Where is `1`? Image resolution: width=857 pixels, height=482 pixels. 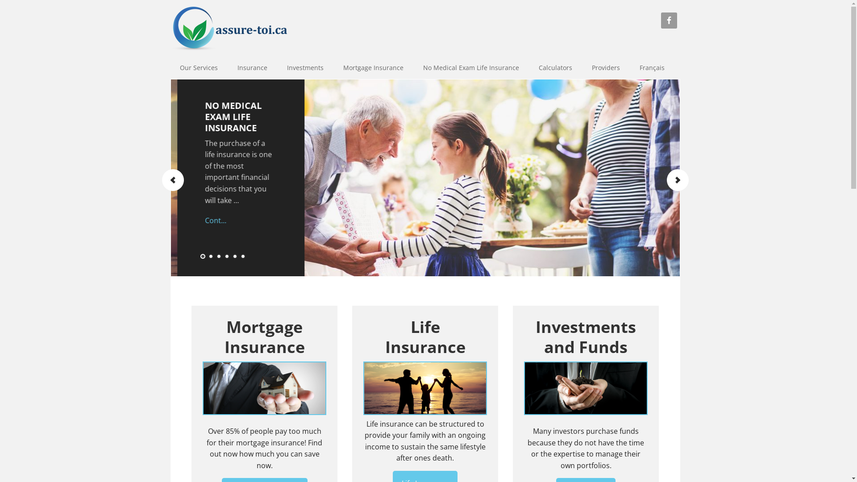 1 is located at coordinates (203, 257).